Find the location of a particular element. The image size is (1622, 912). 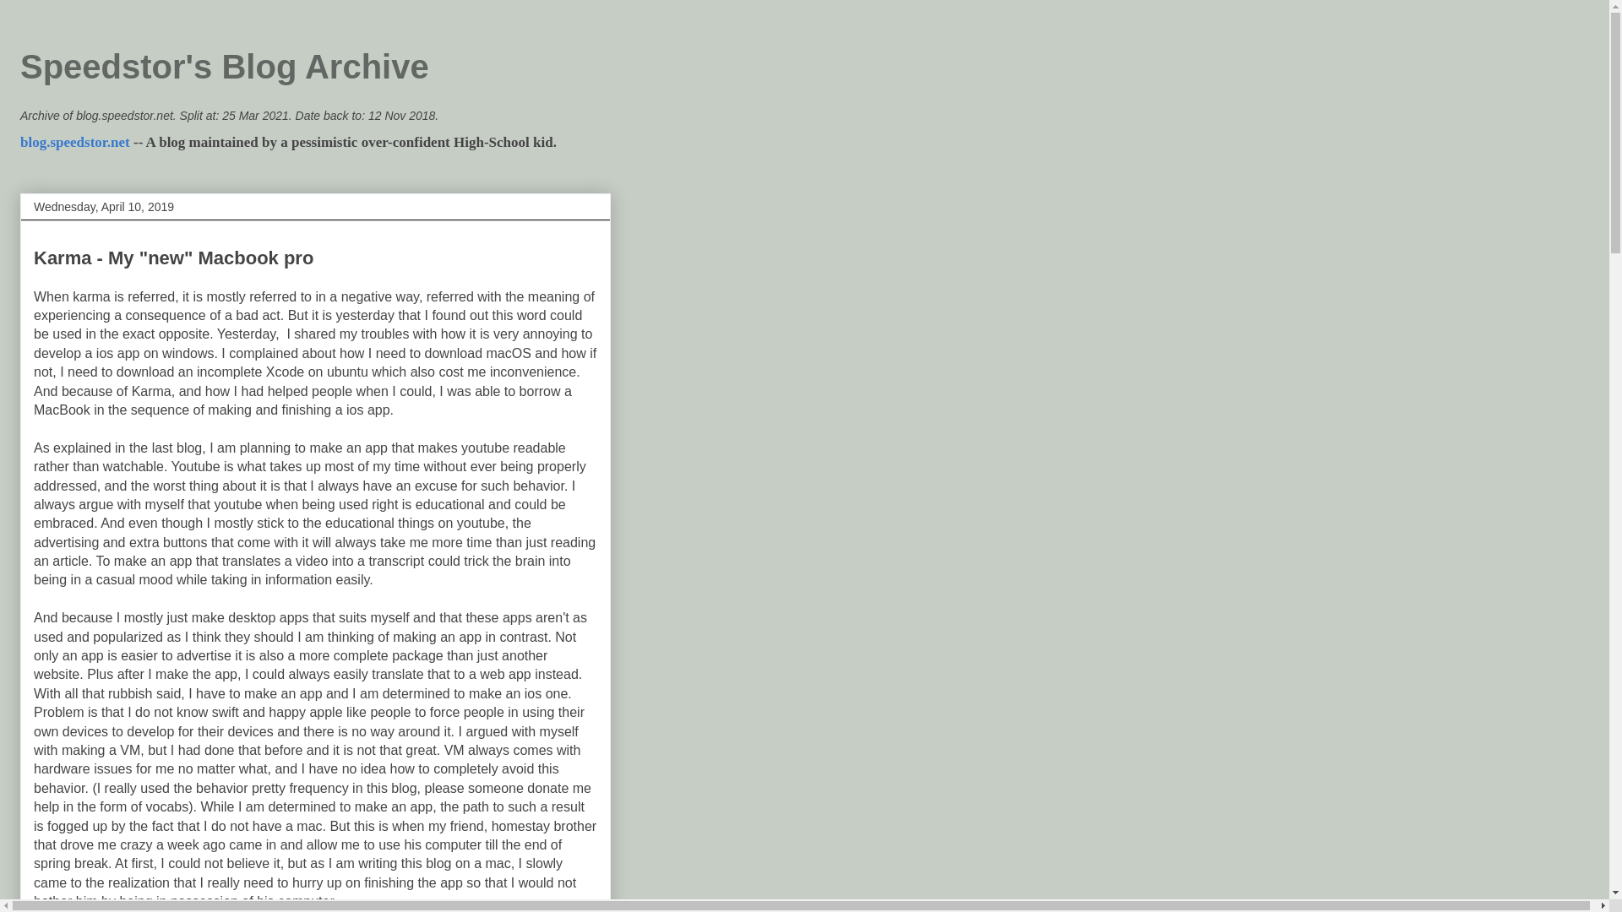

blog.speedstor.net is located at coordinates (74, 142).